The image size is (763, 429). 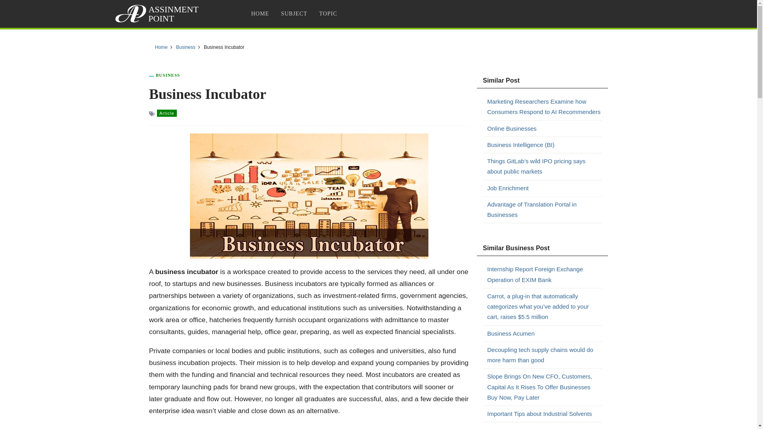 I want to click on Business Acumen, so click(x=544, y=333).